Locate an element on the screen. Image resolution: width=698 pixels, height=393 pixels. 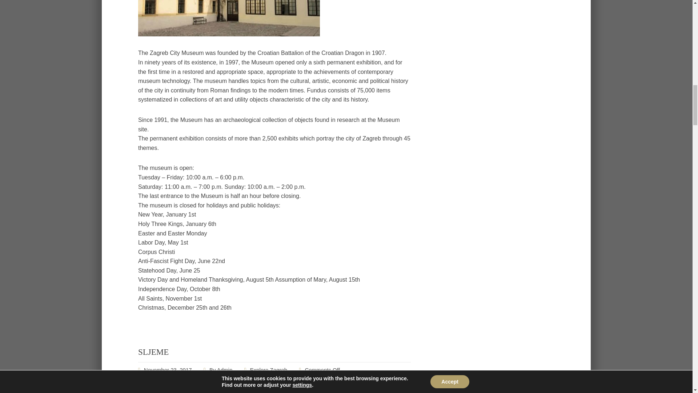
Admin is located at coordinates (225, 370).